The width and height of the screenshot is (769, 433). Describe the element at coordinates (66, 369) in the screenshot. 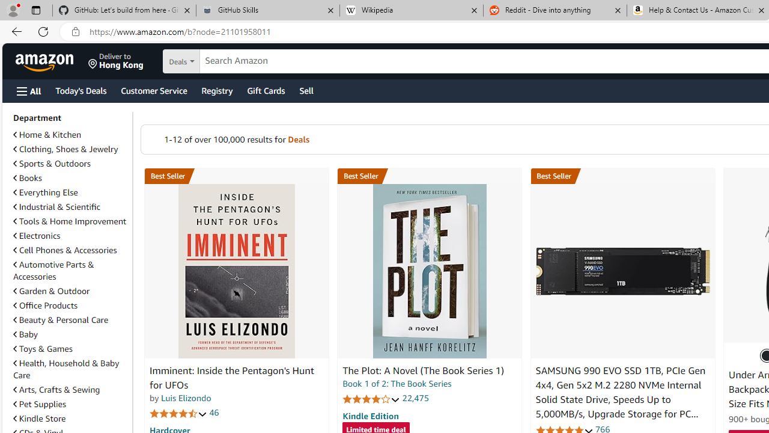

I see `Health, Household & Baby Care` at that location.